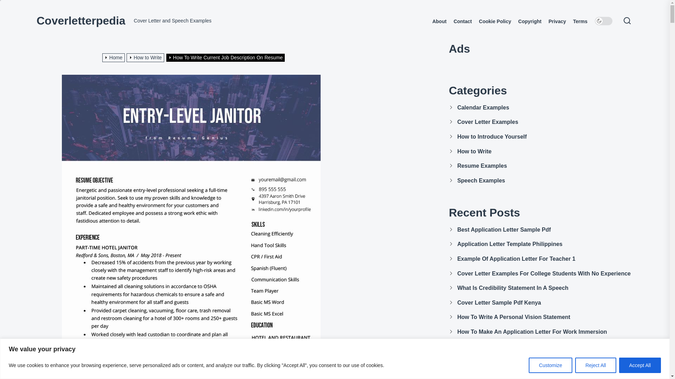  I want to click on How To Write Current Job Description On Resume, so click(226, 57).